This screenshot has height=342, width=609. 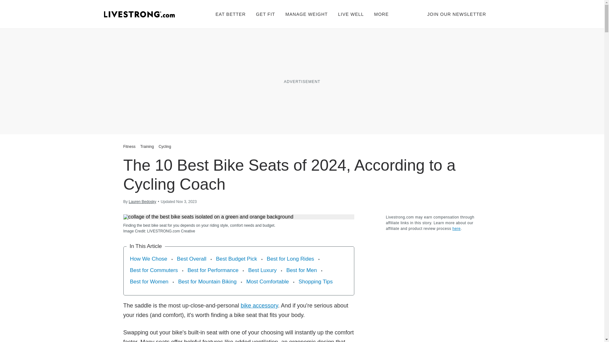 What do you see at coordinates (315, 282) in the screenshot?
I see `Shopping Tips` at bounding box center [315, 282].